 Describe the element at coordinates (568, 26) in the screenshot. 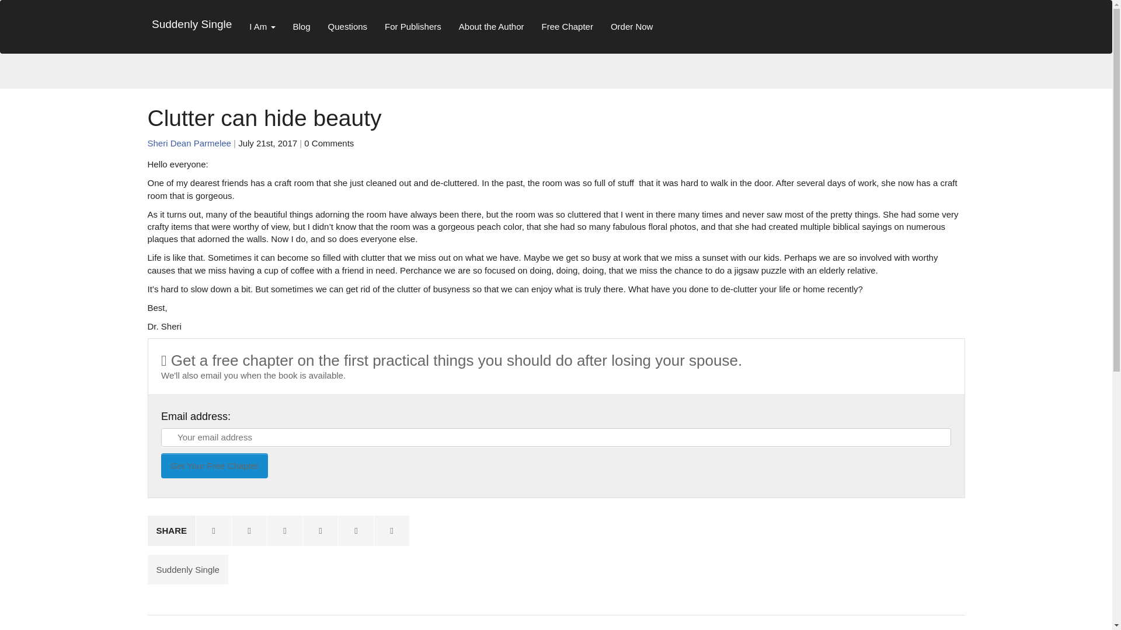

I see `Free Chapter` at that location.